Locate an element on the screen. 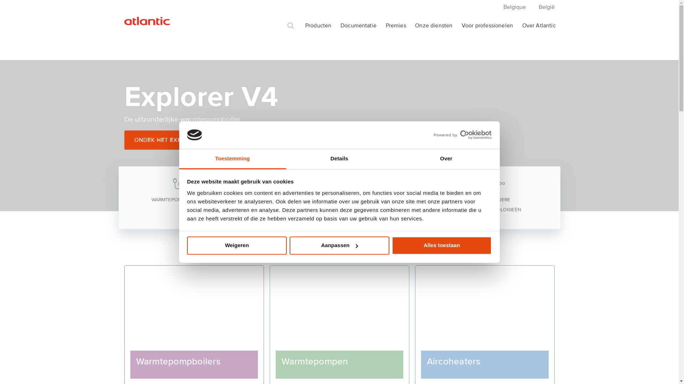 The height and width of the screenshot is (384, 684). Over Atlantic is located at coordinates (539, 26).